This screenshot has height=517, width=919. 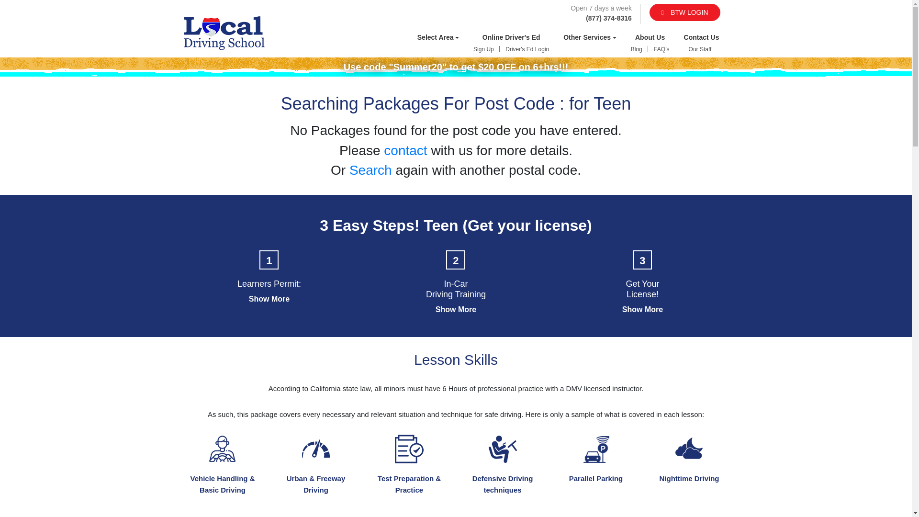 I want to click on Show More, so click(x=642, y=309).